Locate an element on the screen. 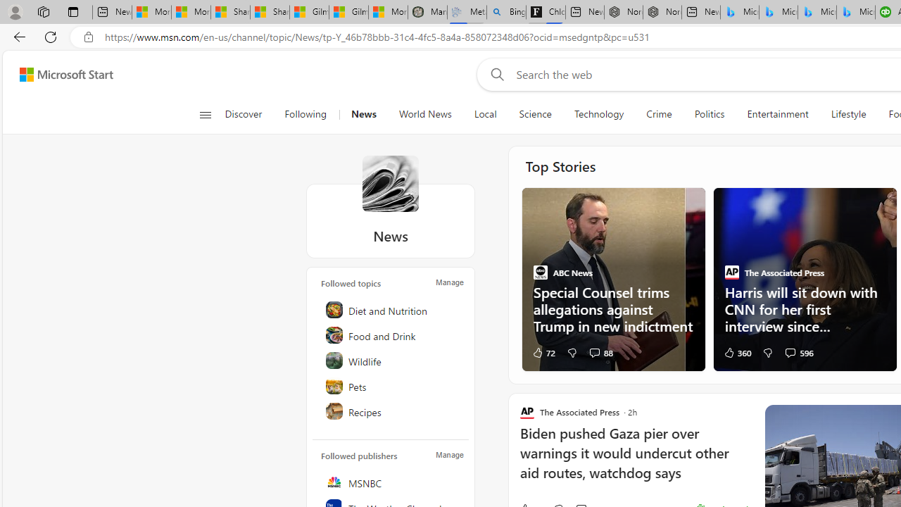 This screenshot has height=507, width=901. Pets is located at coordinates (391, 386).